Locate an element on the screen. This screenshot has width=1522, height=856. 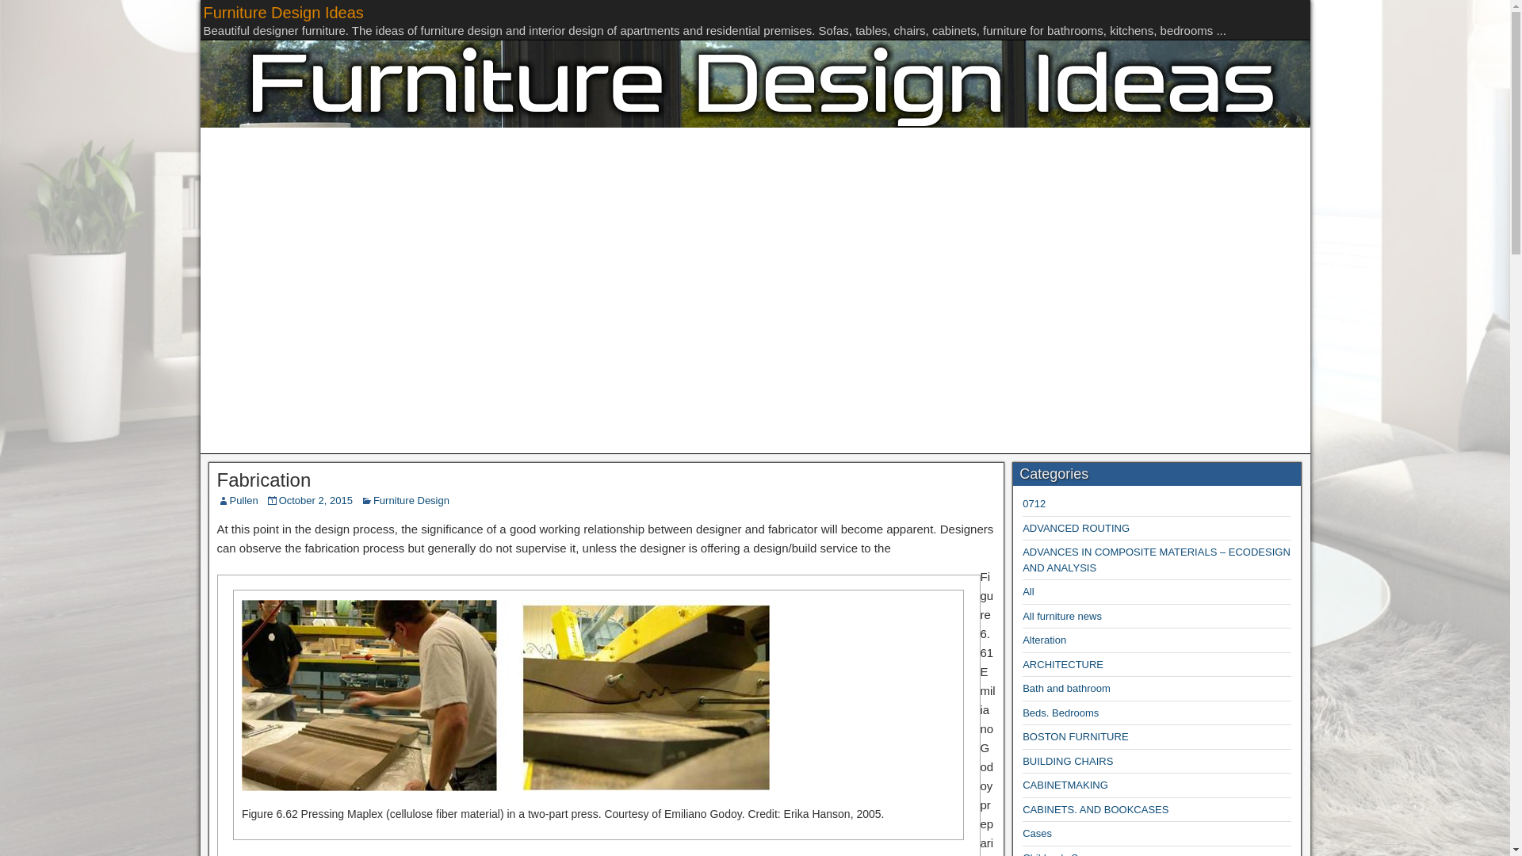
0712 is located at coordinates (1034, 503).